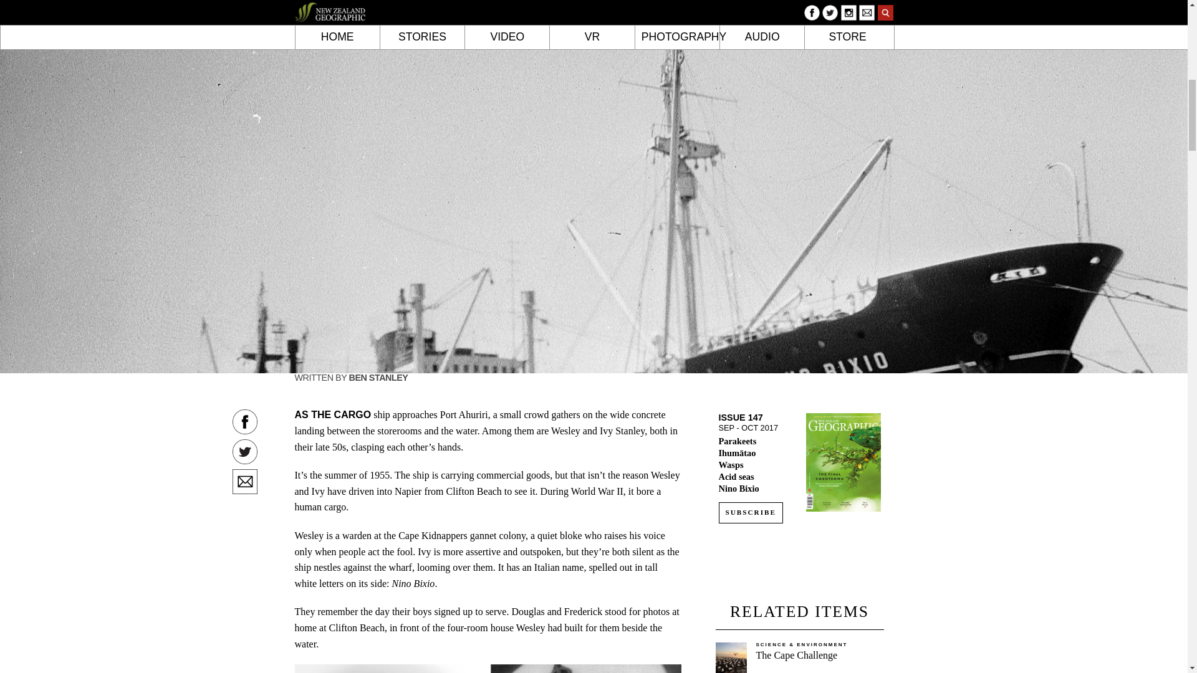  What do you see at coordinates (751, 512) in the screenshot?
I see `SUBSCRIBE` at bounding box center [751, 512].